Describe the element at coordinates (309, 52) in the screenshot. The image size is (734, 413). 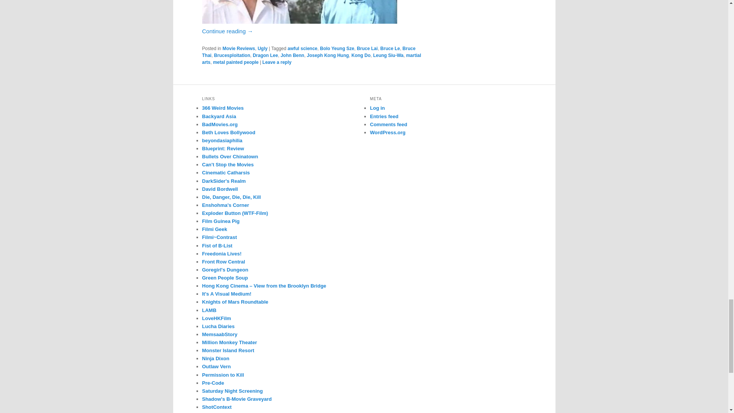
I see `Bruce Thai` at that location.